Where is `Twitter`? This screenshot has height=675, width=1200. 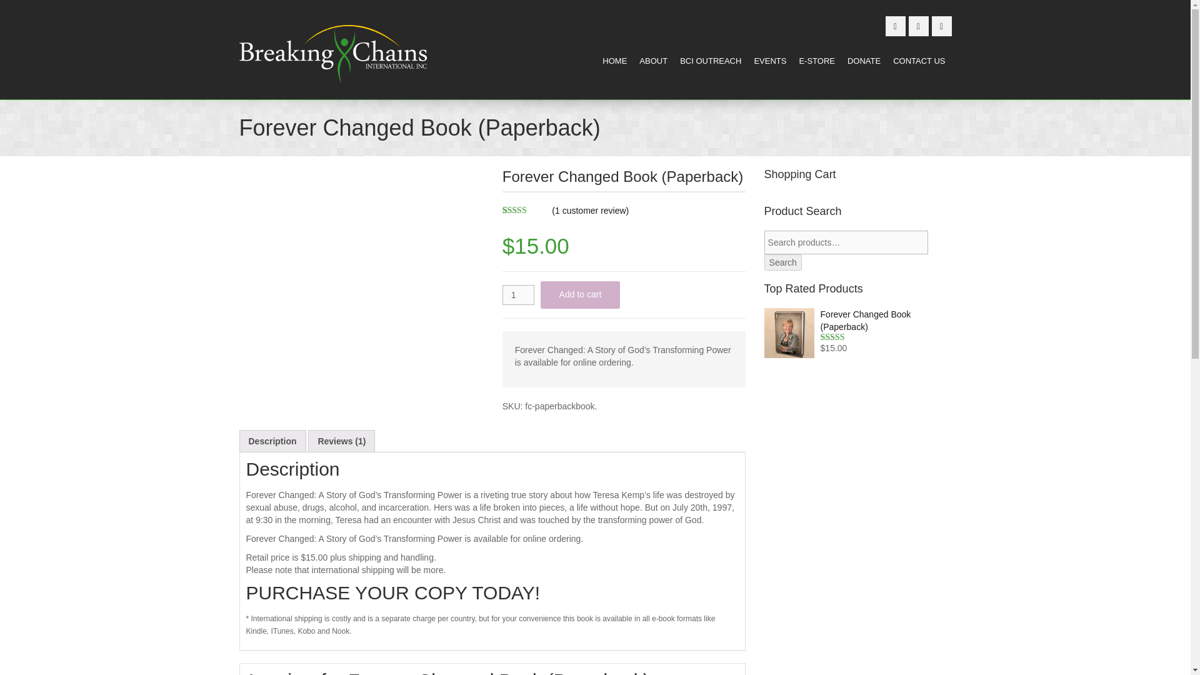 Twitter is located at coordinates (895, 26).